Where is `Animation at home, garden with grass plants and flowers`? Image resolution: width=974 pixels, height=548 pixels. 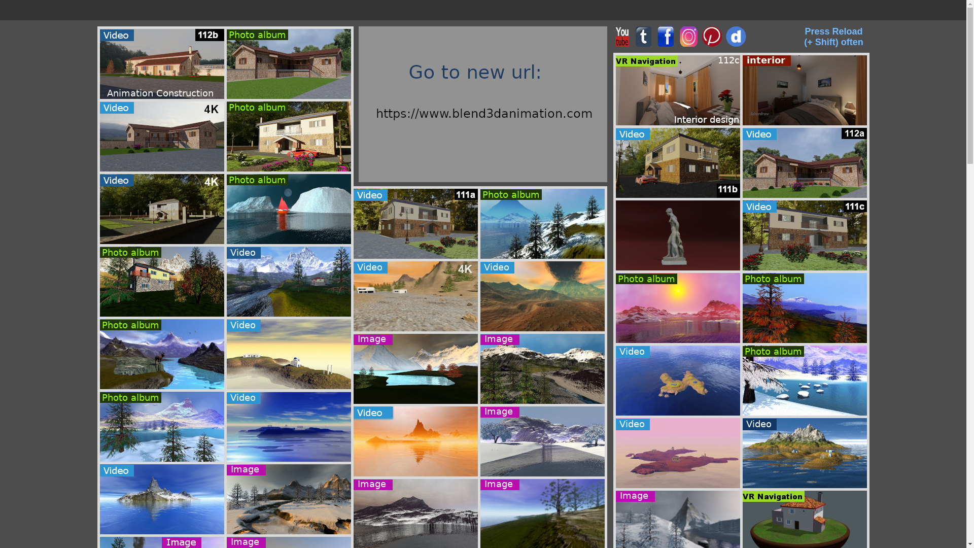 Animation at home, garden with grass plants and flowers is located at coordinates (805, 235).